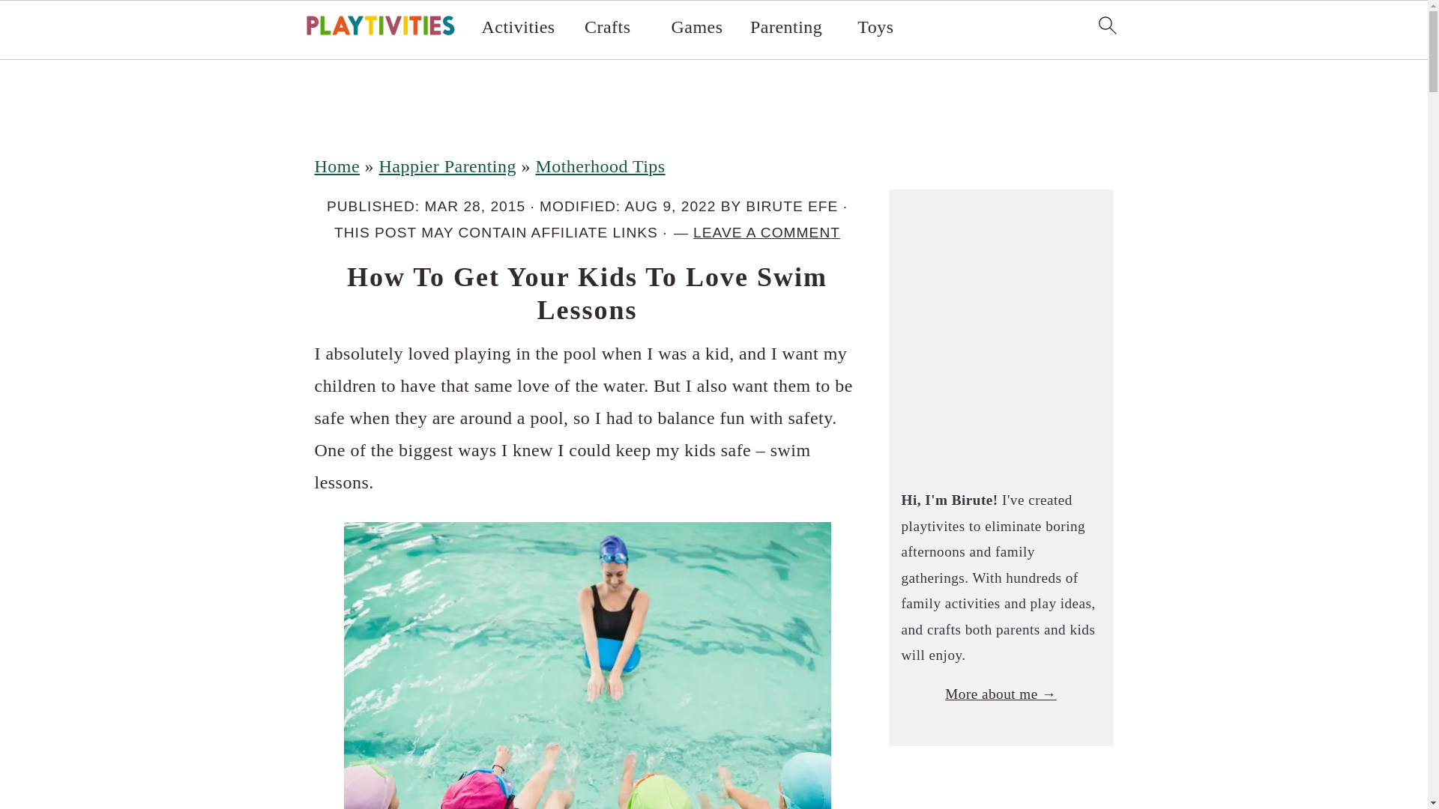  I want to click on search icon, so click(1106, 25).